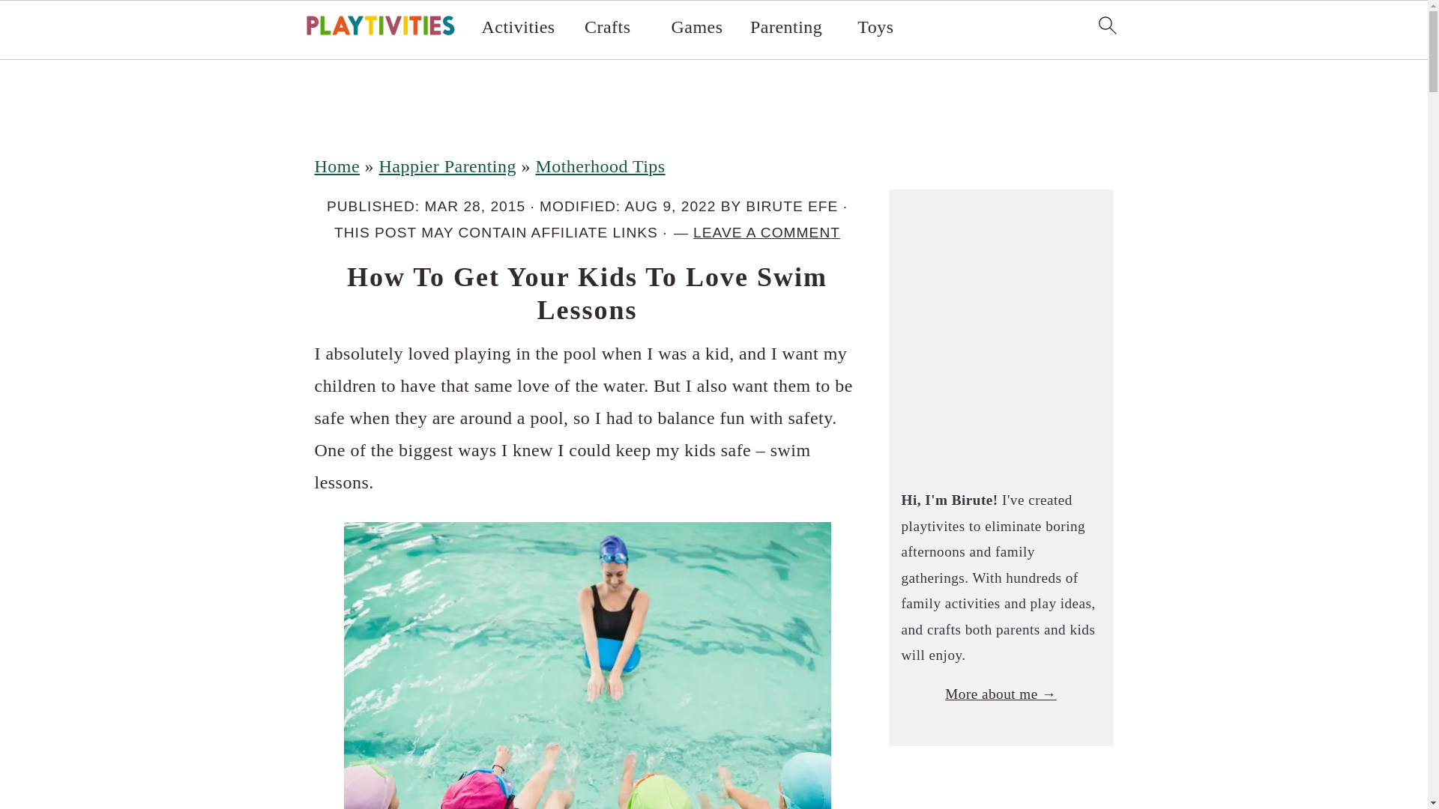  I want to click on search icon, so click(1106, 25).